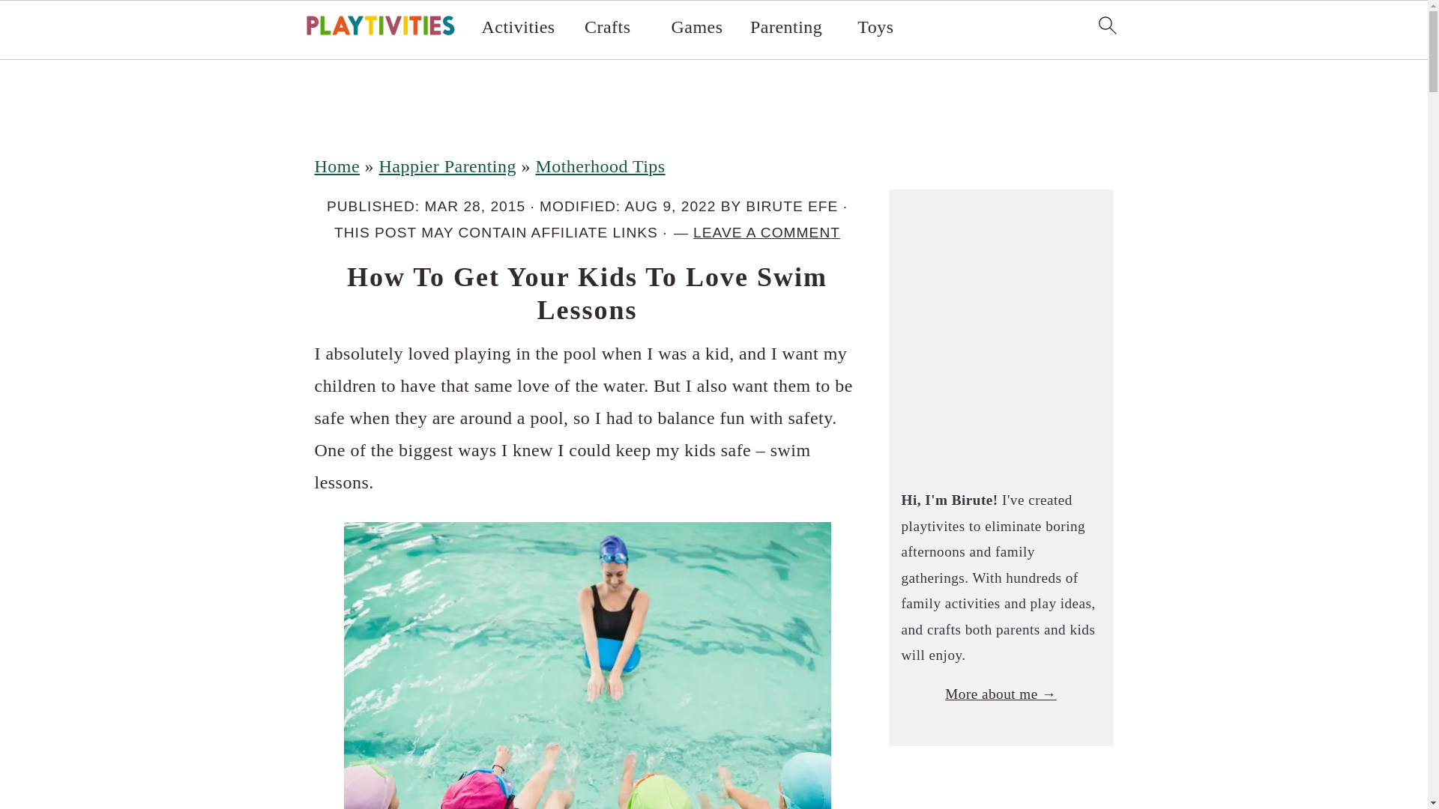  I want to click on search icon, so click(1106, 25).